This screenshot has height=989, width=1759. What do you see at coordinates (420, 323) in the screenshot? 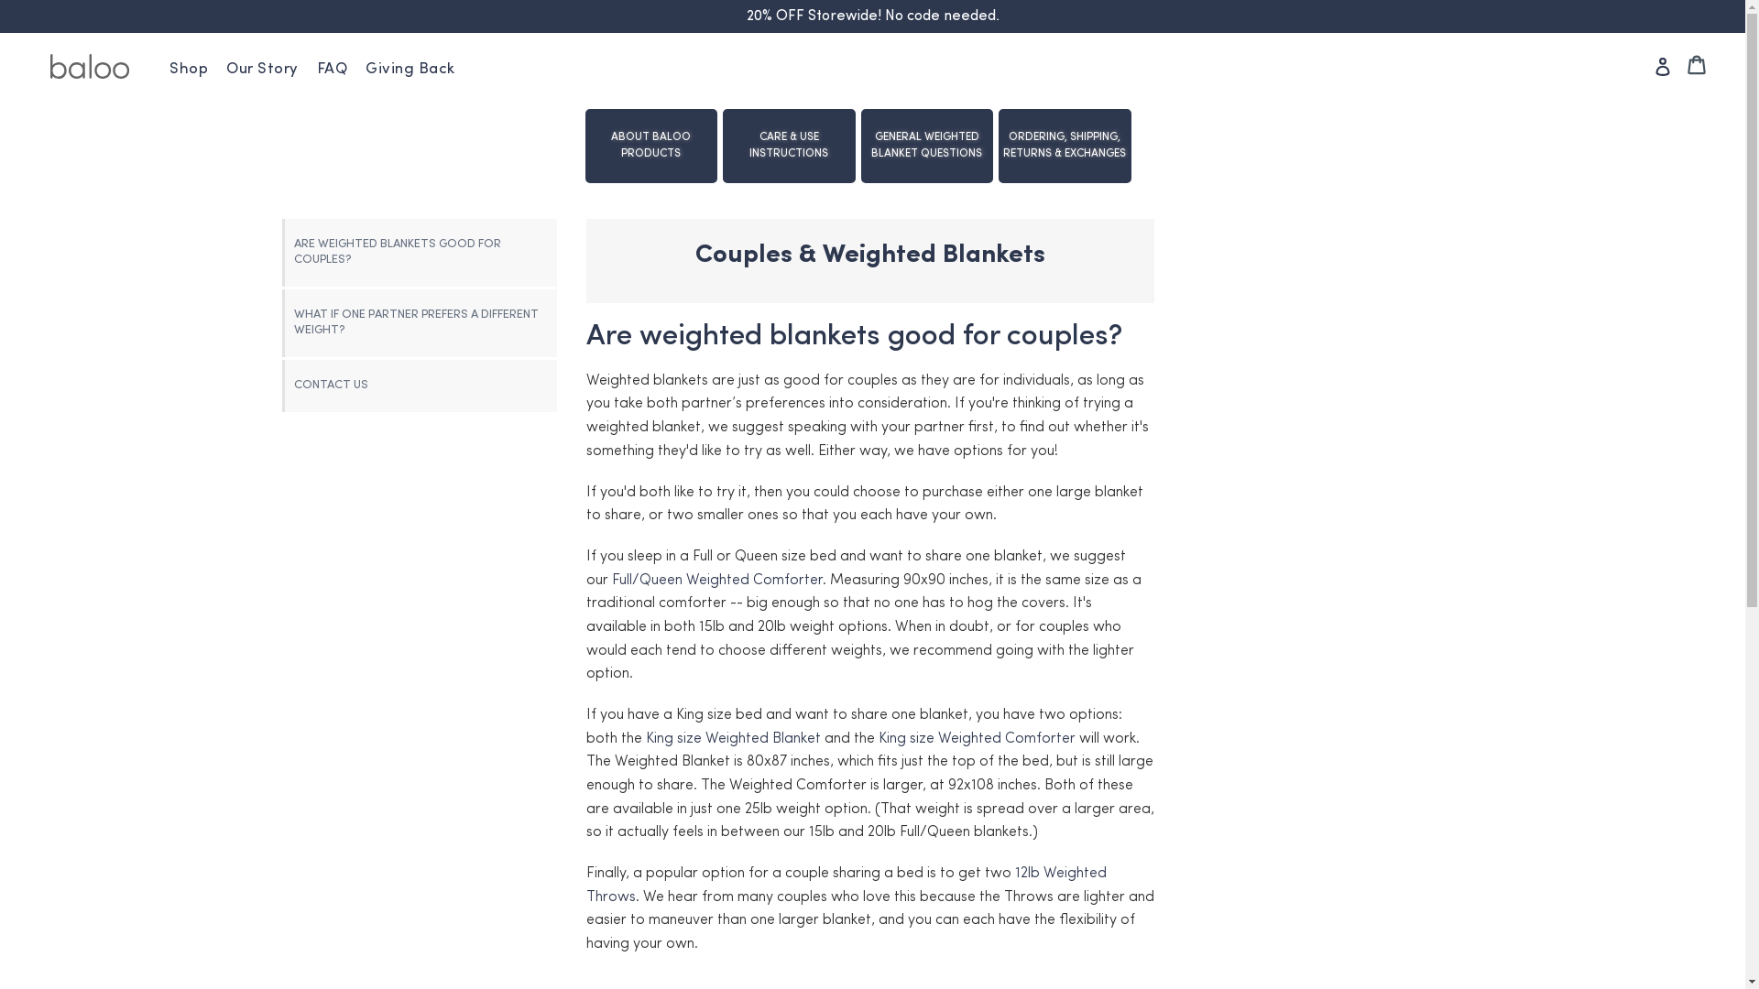
I see `WHAT IF ONE PARTNER PREFERS A DIFFERENT WEIGHT?` at bounding box center [420, 323].